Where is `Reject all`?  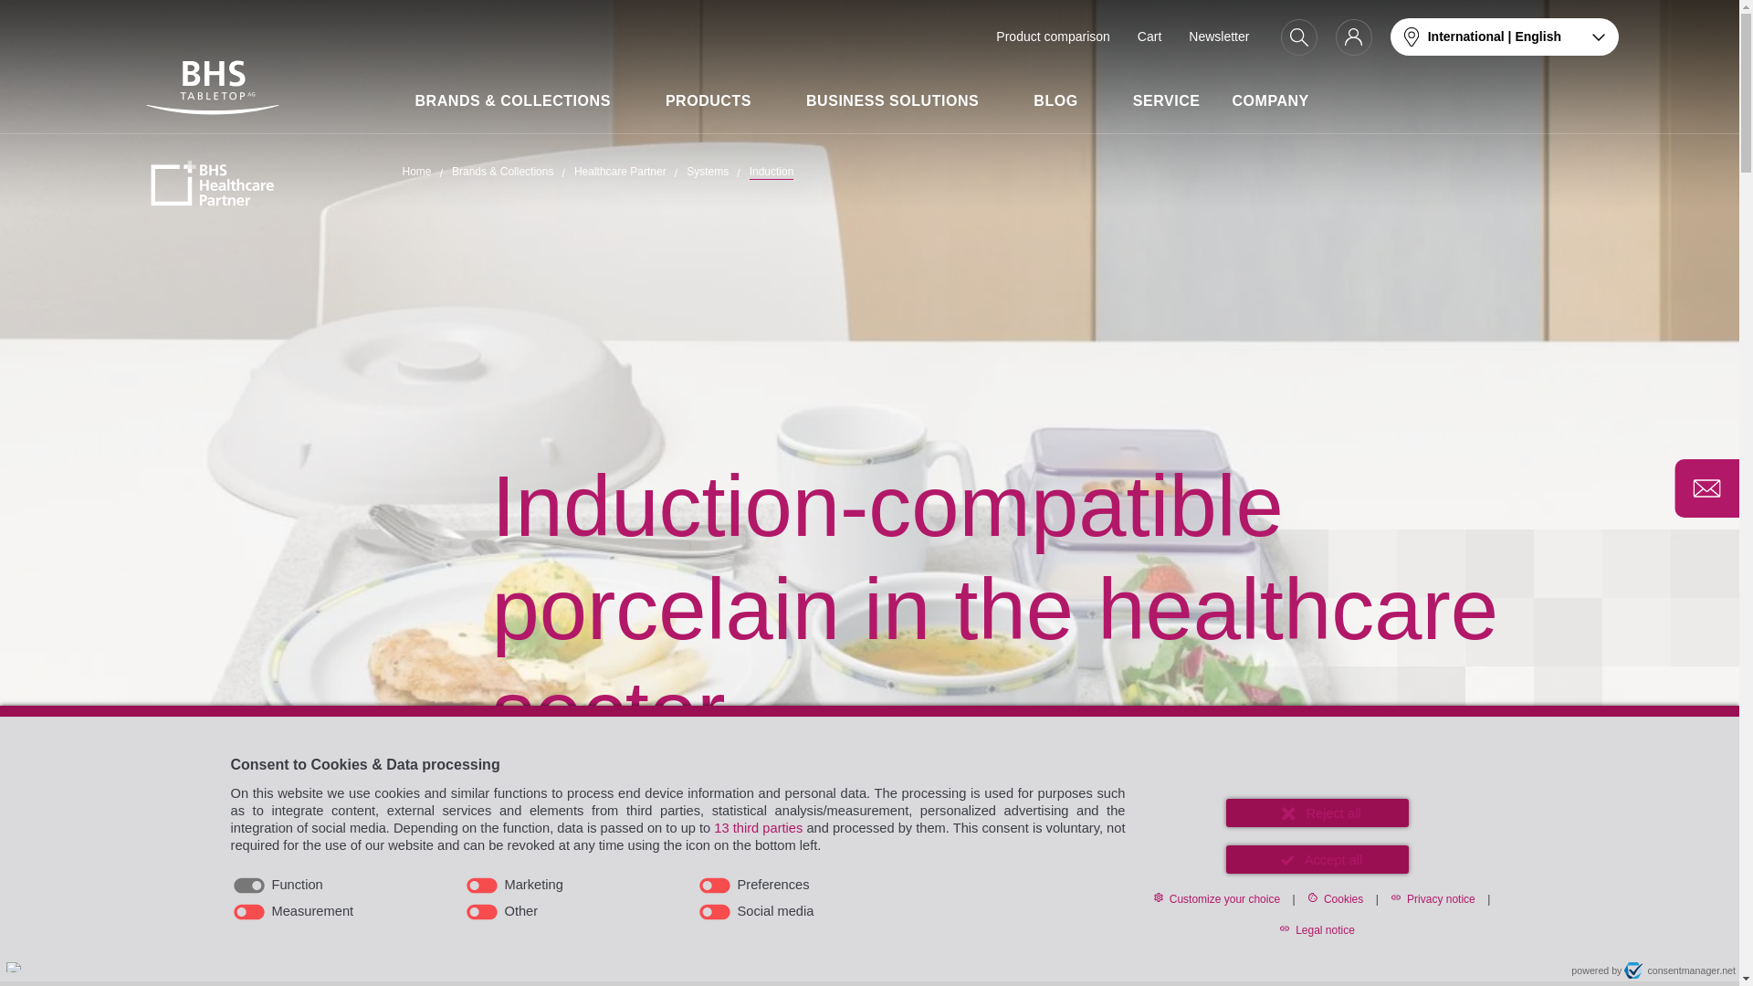 Reject all is located at coordinates (1317, 813).